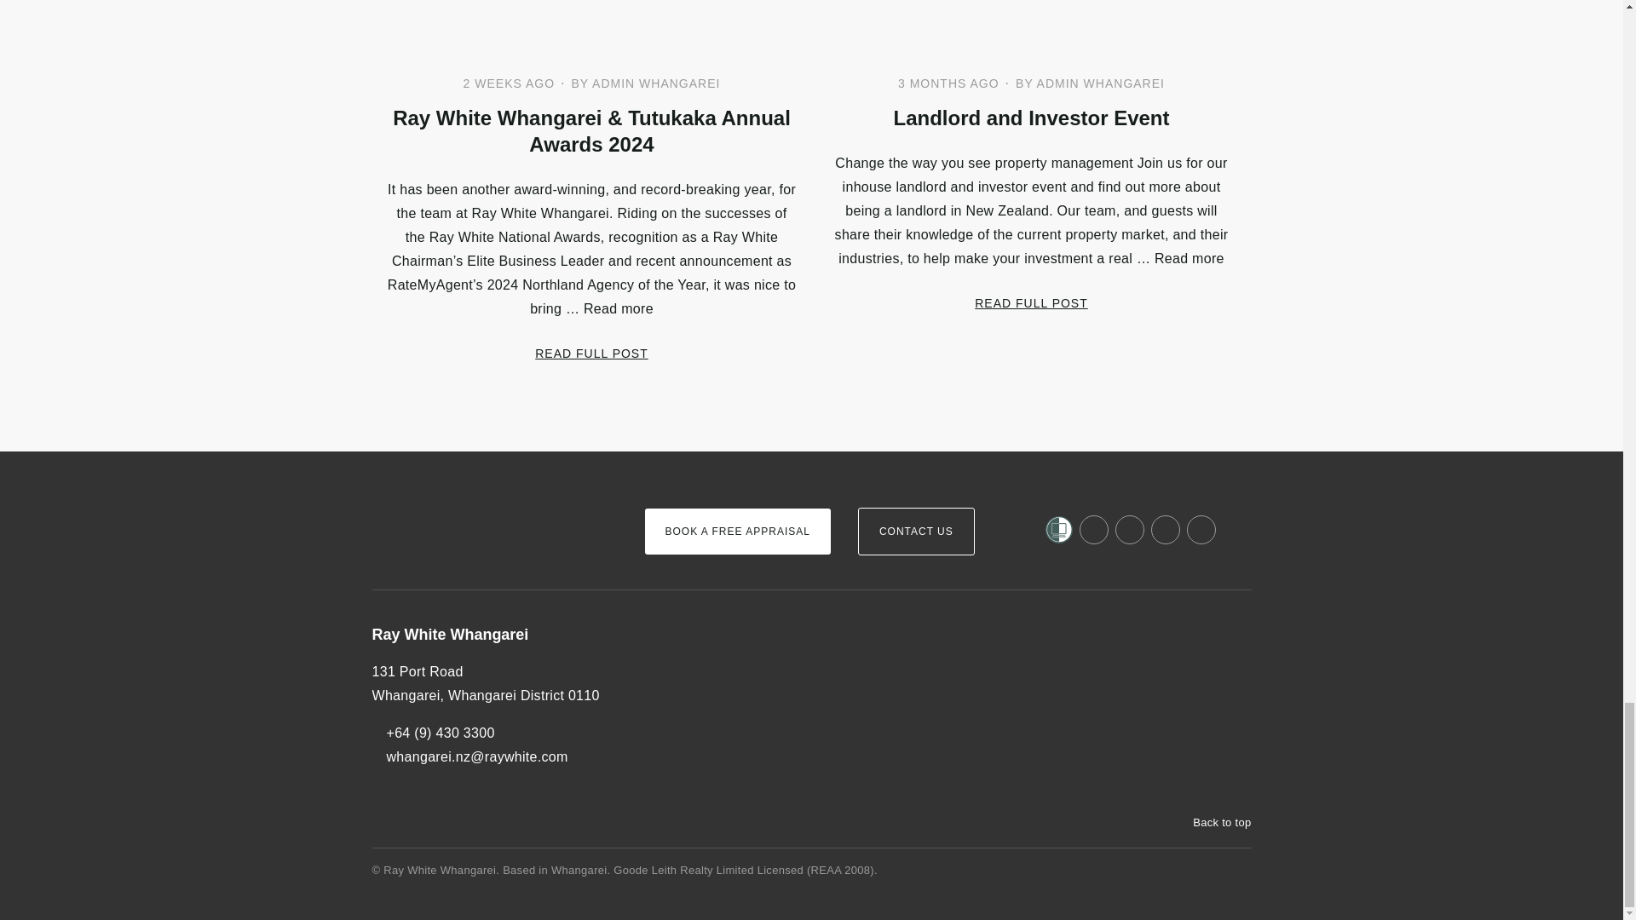 Image resolution: width=1636 pixels, height=920 pixels. What do you see at coordinates (1130, 530) in the screenshot?
I see `Instagram` at bounding box center [1130, 530].